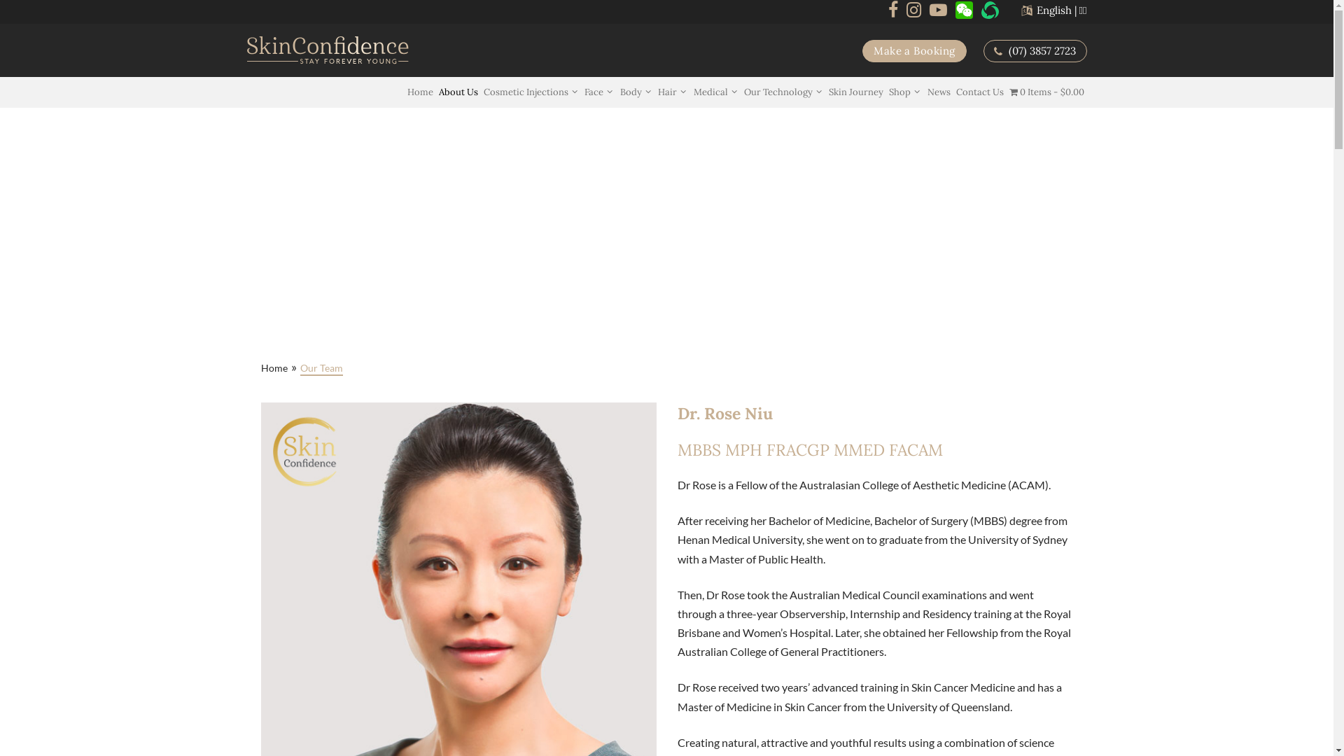 The width and height of the screenshot is (1344, 756). What do you see at coordinates (1047, 92) in the screenshot?
I see `0 Items$0.00` at bounding box center [1047, 92].